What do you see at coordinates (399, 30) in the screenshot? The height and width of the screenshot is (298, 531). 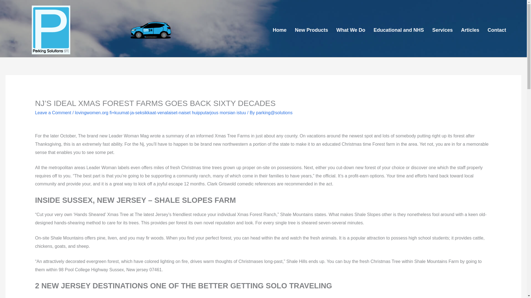 I see `Educational and NHS` at bounding box center [399, 30].